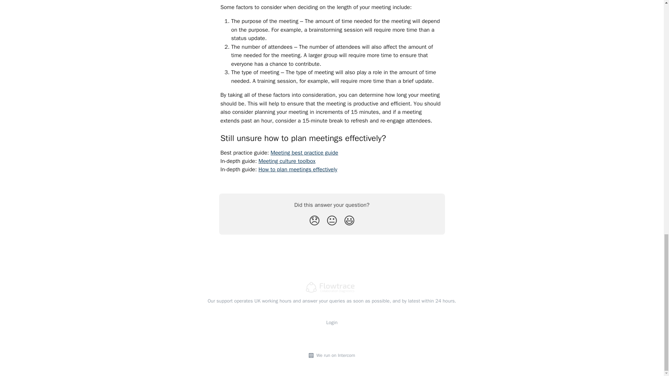  Describe the element at coordinates (332, 322) in the screenshot. I see `Login` at that location.